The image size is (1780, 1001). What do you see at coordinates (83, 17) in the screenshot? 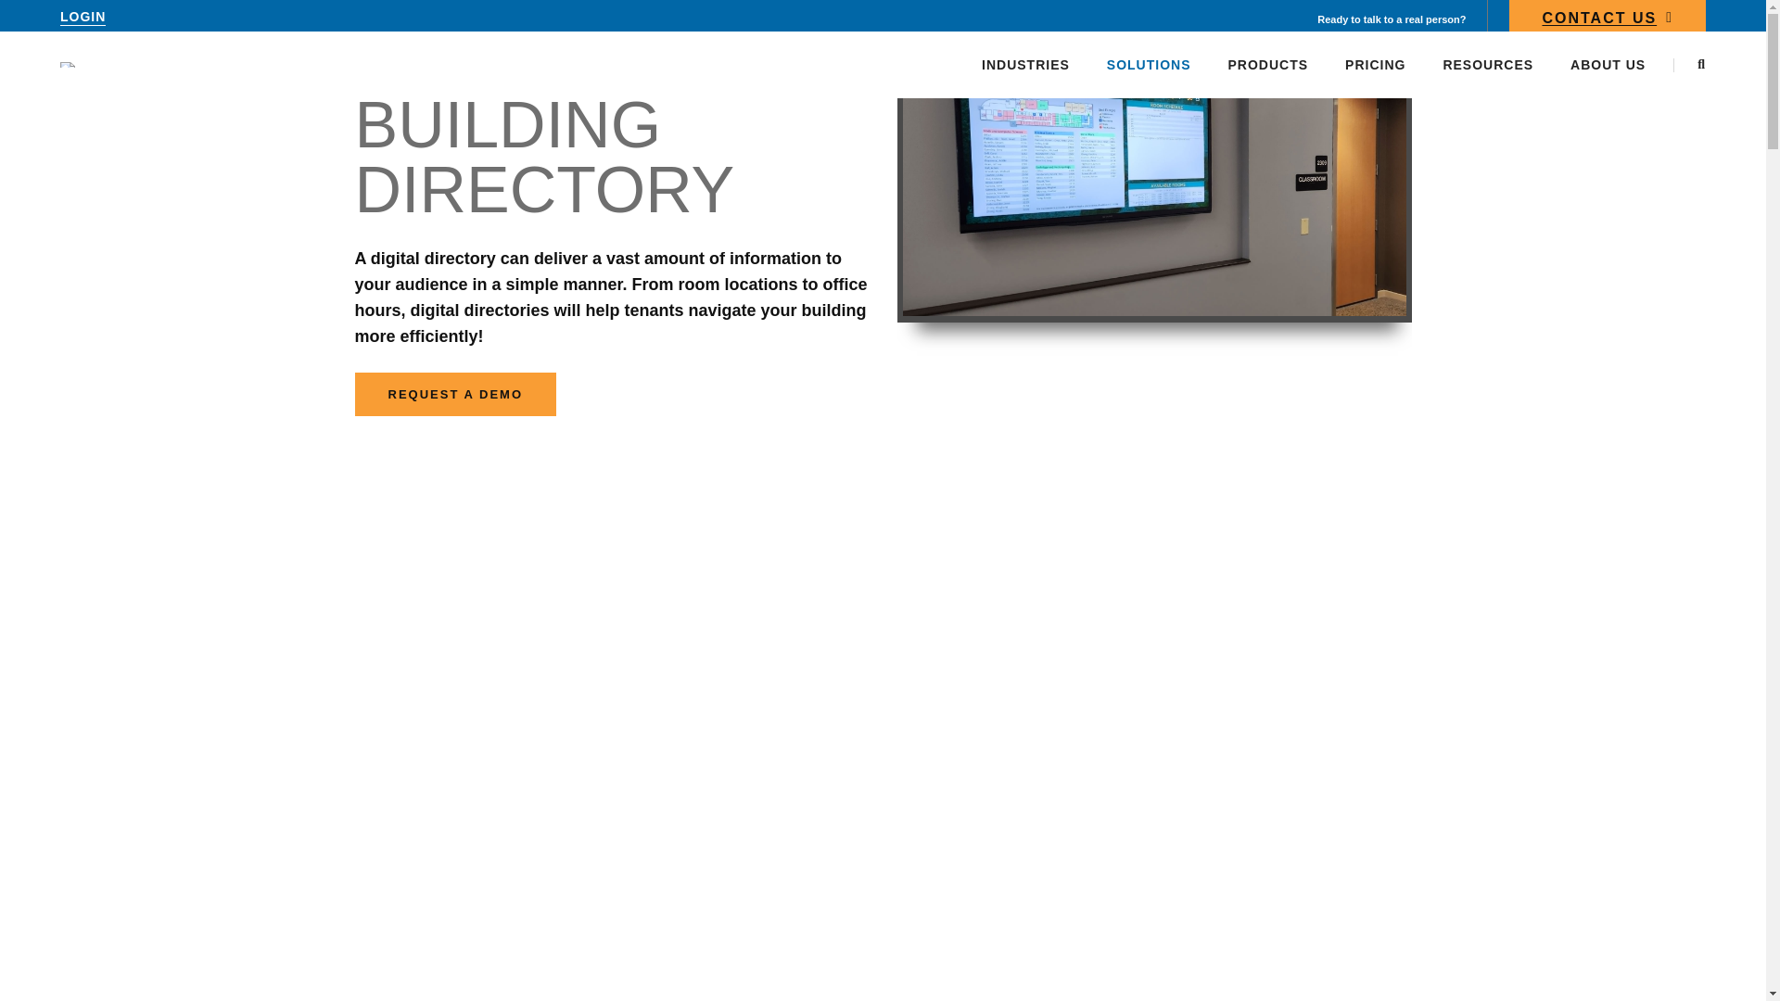
I see `LOGIN` at bounding box center [83, 17].